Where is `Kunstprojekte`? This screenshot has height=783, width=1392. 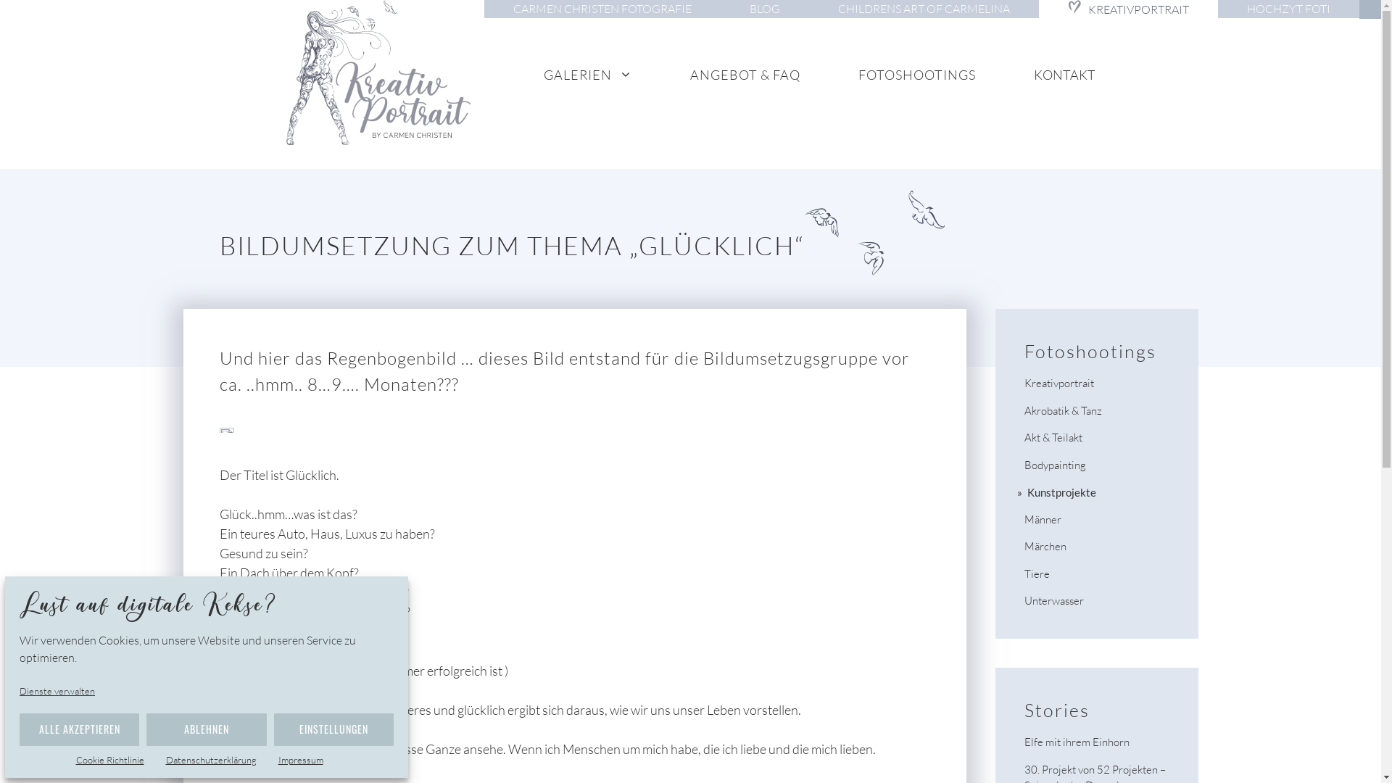
Kunstprojekte is located at coordinates (1061, 492).